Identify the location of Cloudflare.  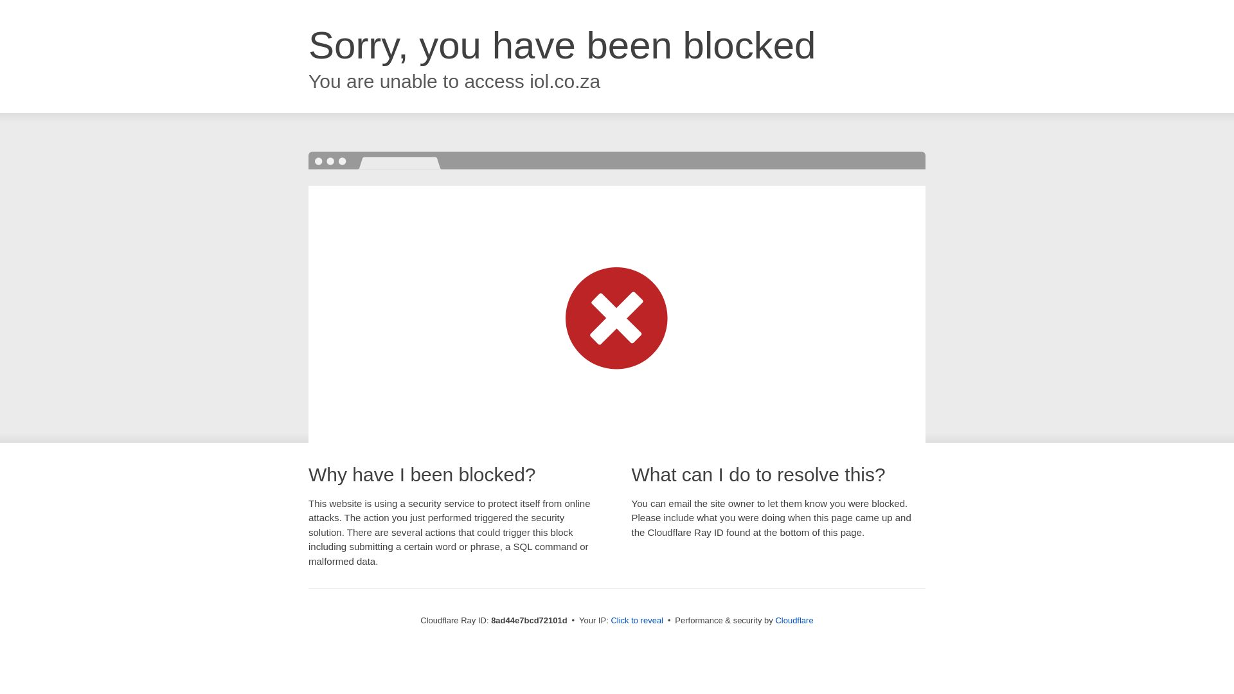
(794, 620).